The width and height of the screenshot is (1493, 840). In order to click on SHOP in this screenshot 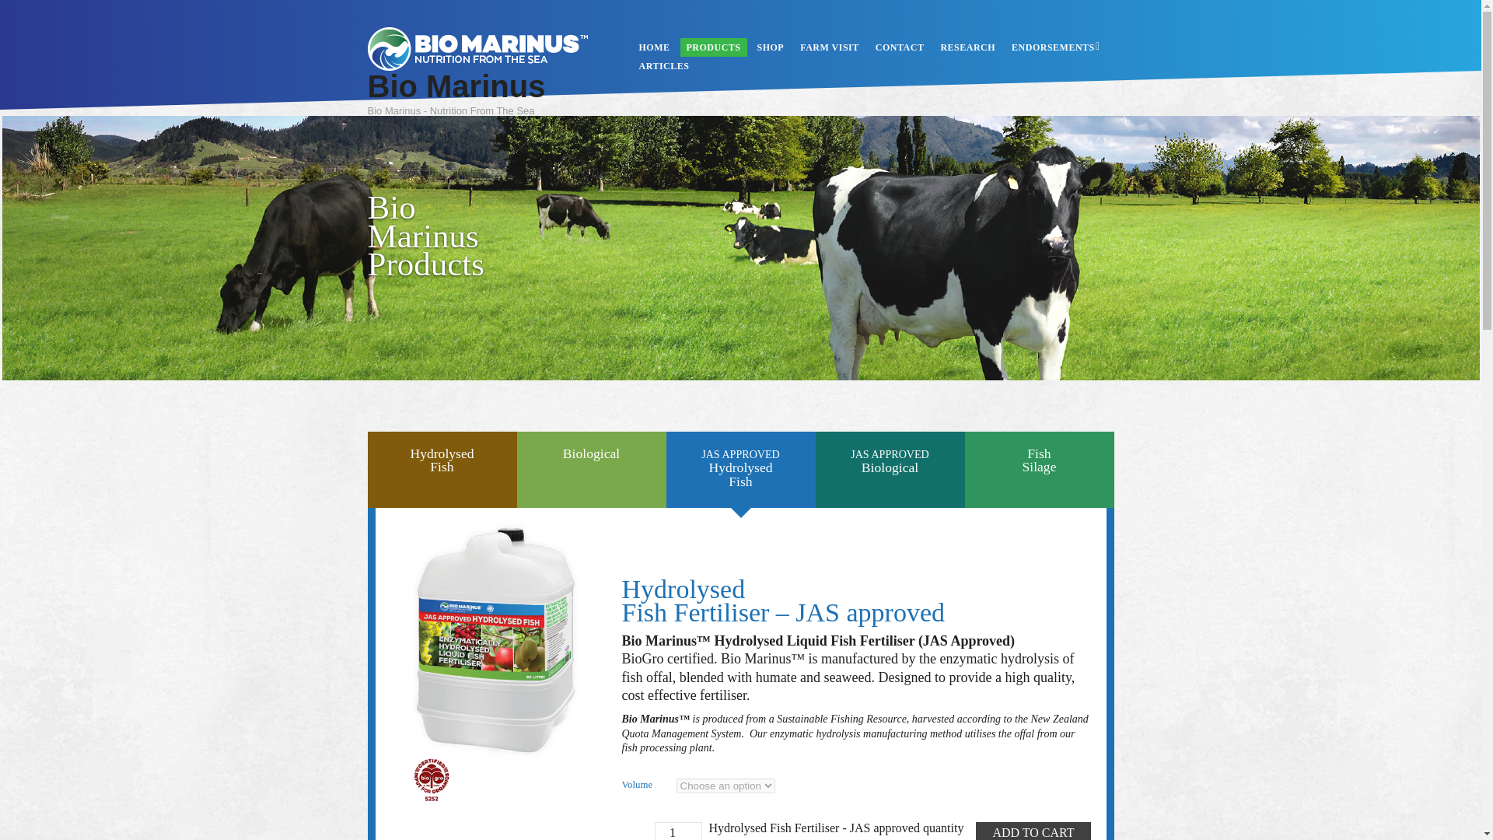, I will do `click(442, 470)`.